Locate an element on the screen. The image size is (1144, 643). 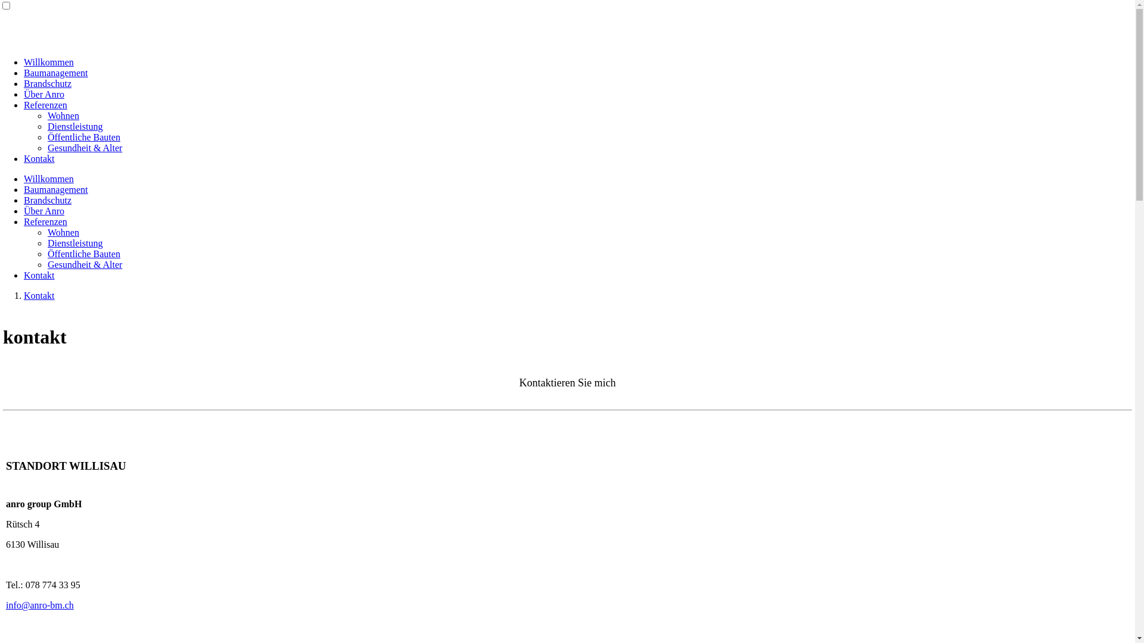
Kontakt is located at coordinates (39, 275).